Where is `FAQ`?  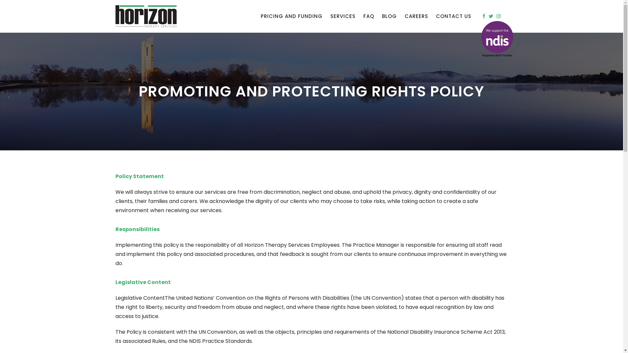 FAQ is located at coordinates (368, 16).